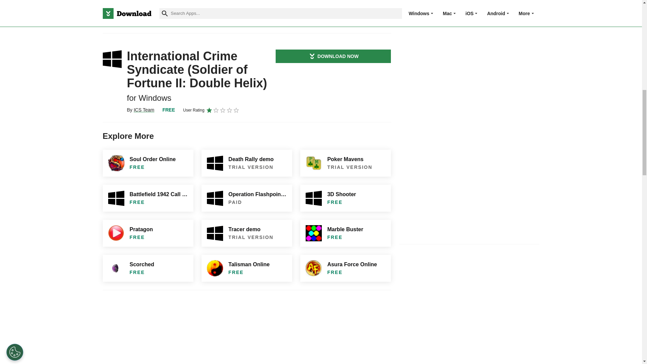 The width and height of the screenshot is (647, 364). I want to click on Soul Order Online, so click(148, 163).